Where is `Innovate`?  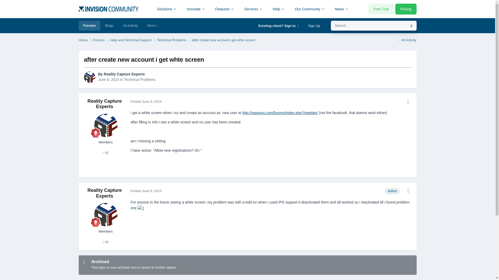 Innovate is located at coordinates (196, 9).